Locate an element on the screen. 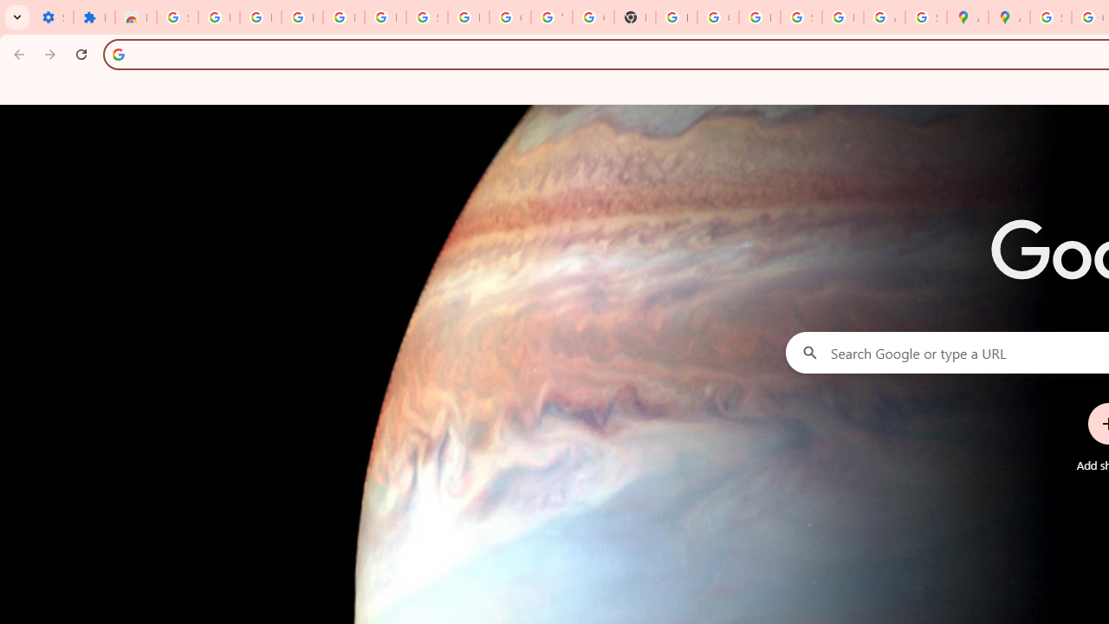 This screenshot has width=1109, height=624. Learn how to find your photos - Google Photos Help is located at coordinates (343, 17).